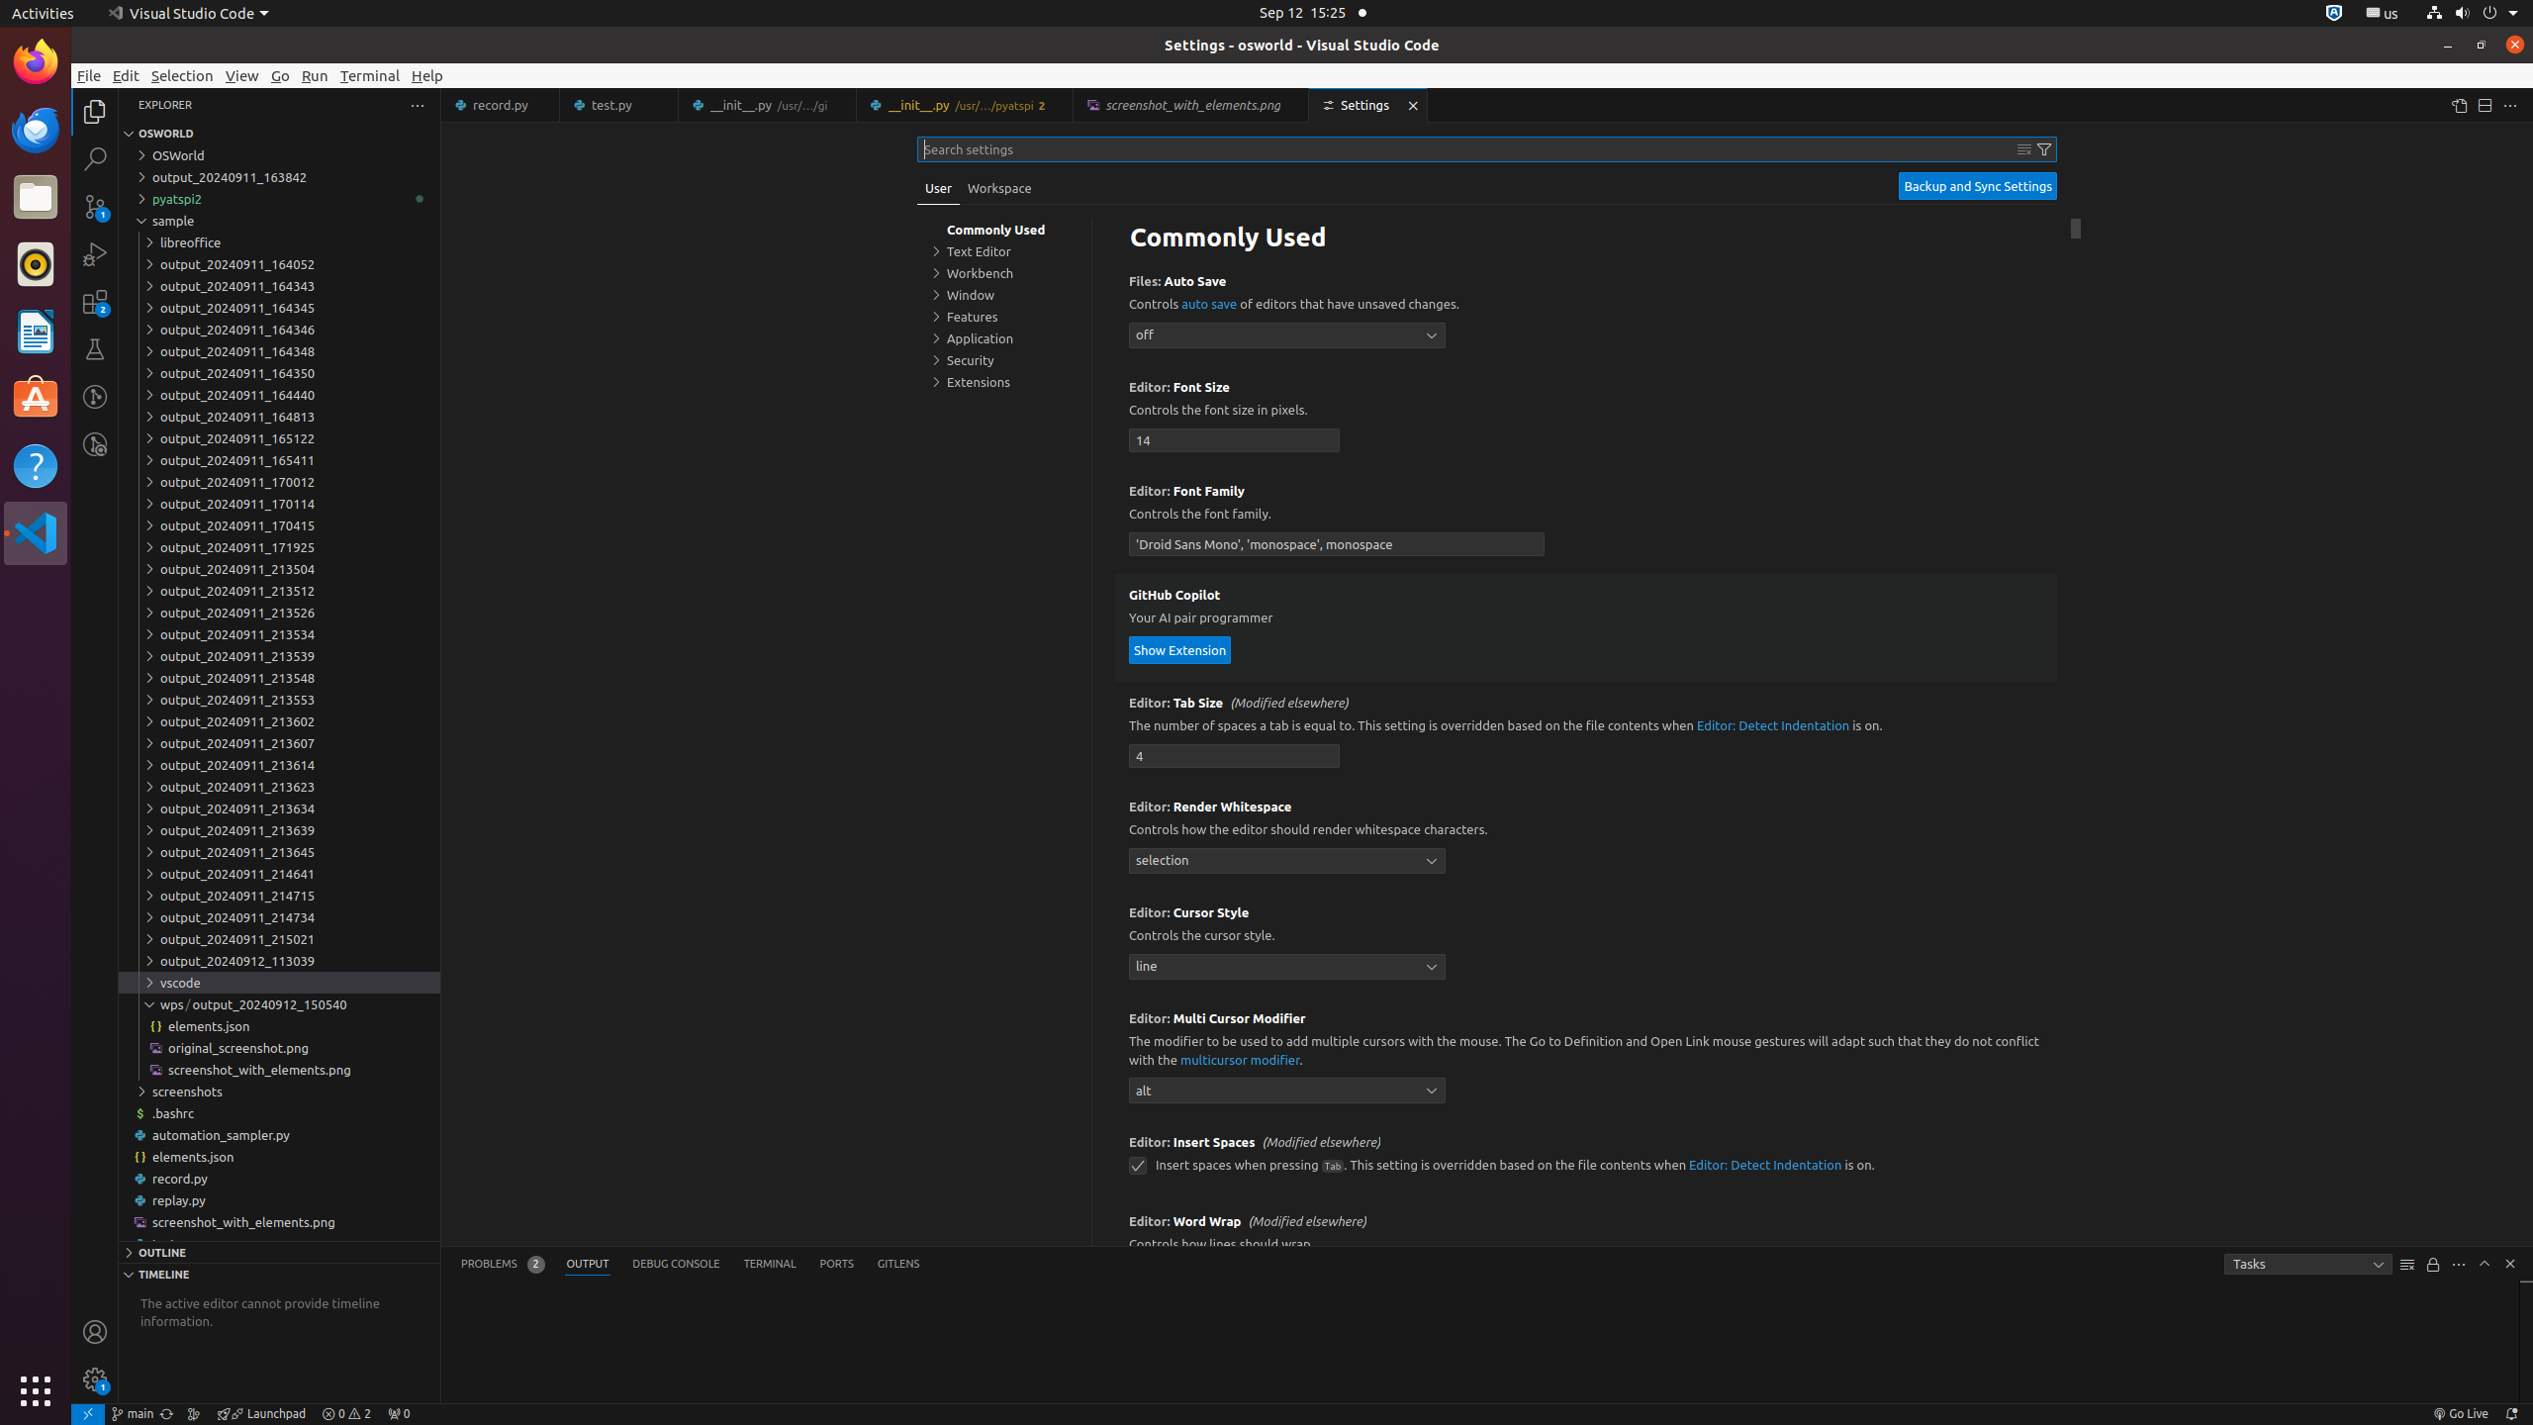 The image size is (2533, 1425). I want to click on Show Extension, so click(1180, 649).